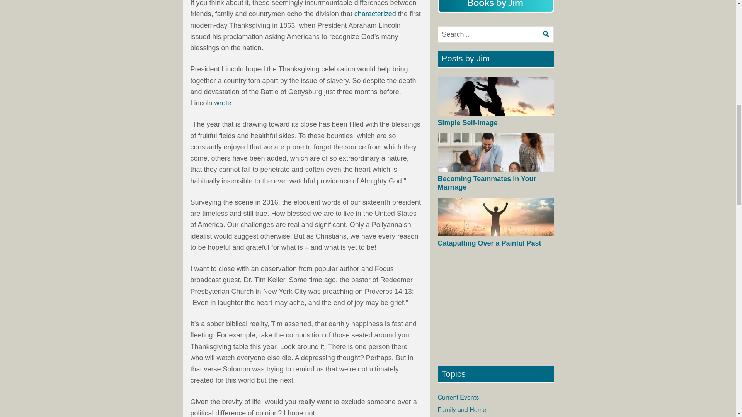 This screenshot has width=742, height=417. What do you see at coordinates (458, 397) in the screenshot?
I see `Current Events` at bounding box center [458, 397].